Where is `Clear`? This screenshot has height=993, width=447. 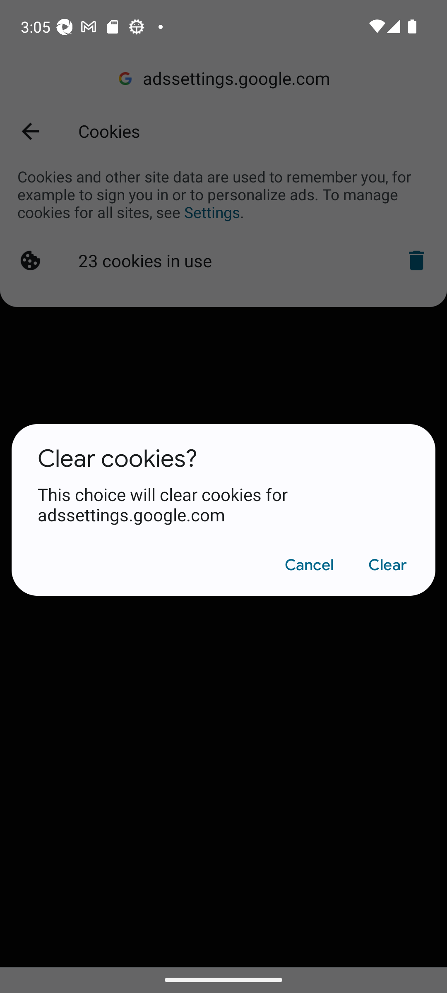
Clear is located at coordinates (387, 565).